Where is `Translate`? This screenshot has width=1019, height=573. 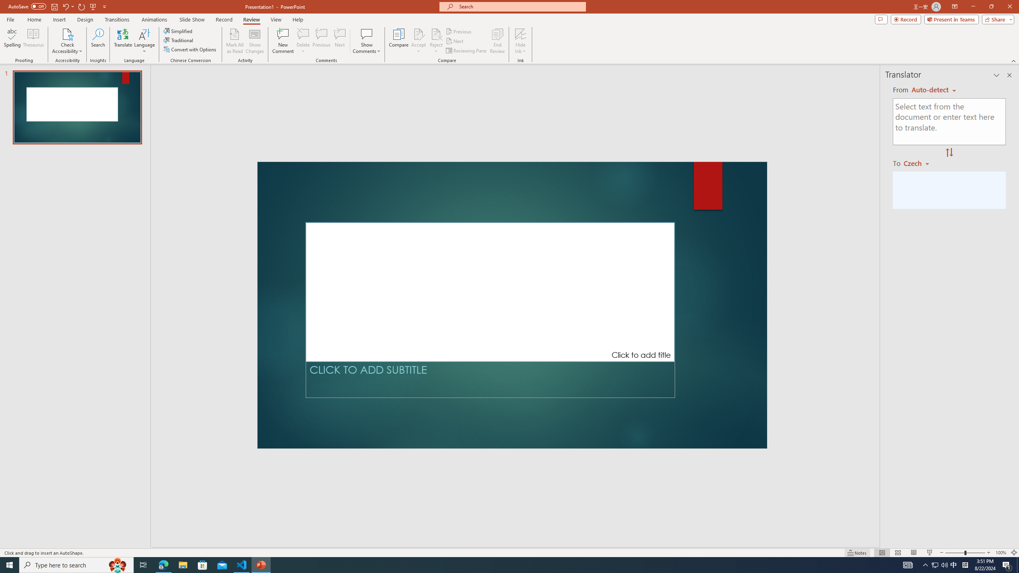
Translate is located at coordinates (123, 41).